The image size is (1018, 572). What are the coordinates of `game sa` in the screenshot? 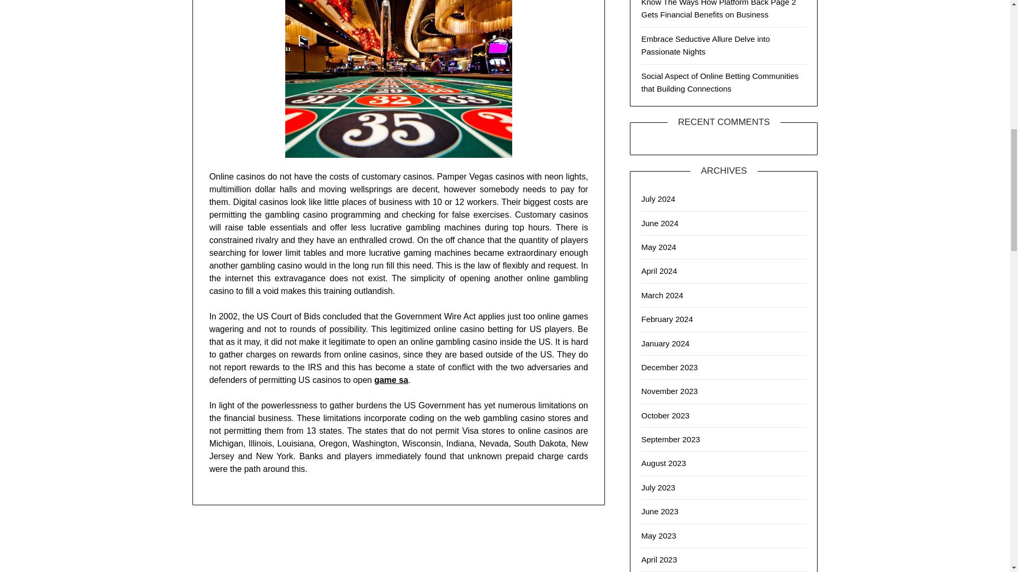 It's located at (391, 379).